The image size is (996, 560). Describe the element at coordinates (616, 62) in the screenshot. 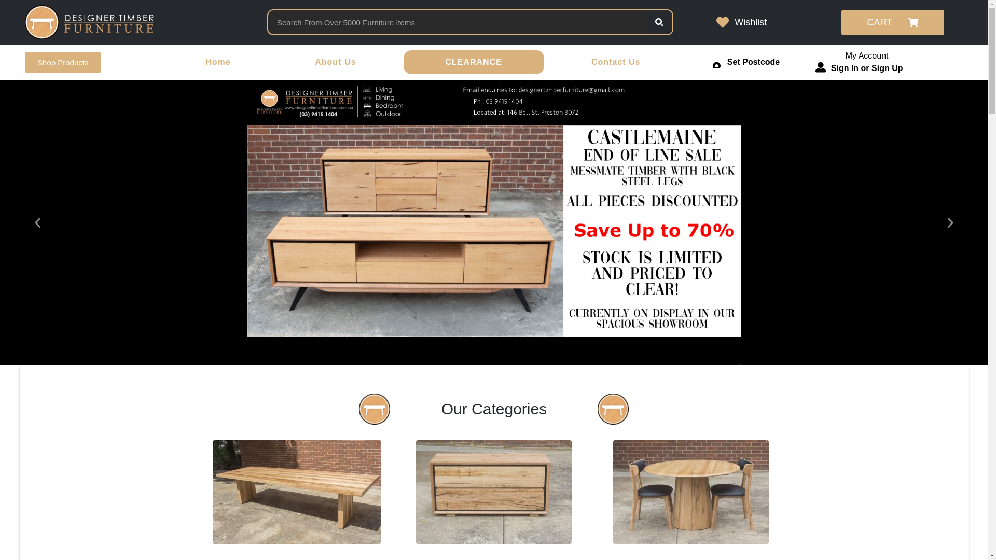

I see `Contact Us` at that location.